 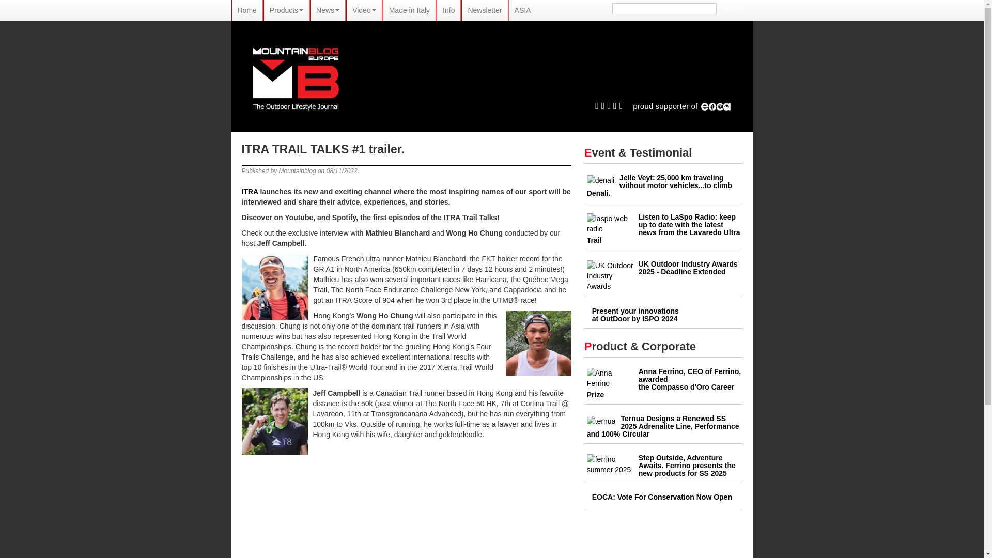 What do you see at coordinates (733, 9) in the screenshot?
I see `Search` at bounding box center [733, 9].